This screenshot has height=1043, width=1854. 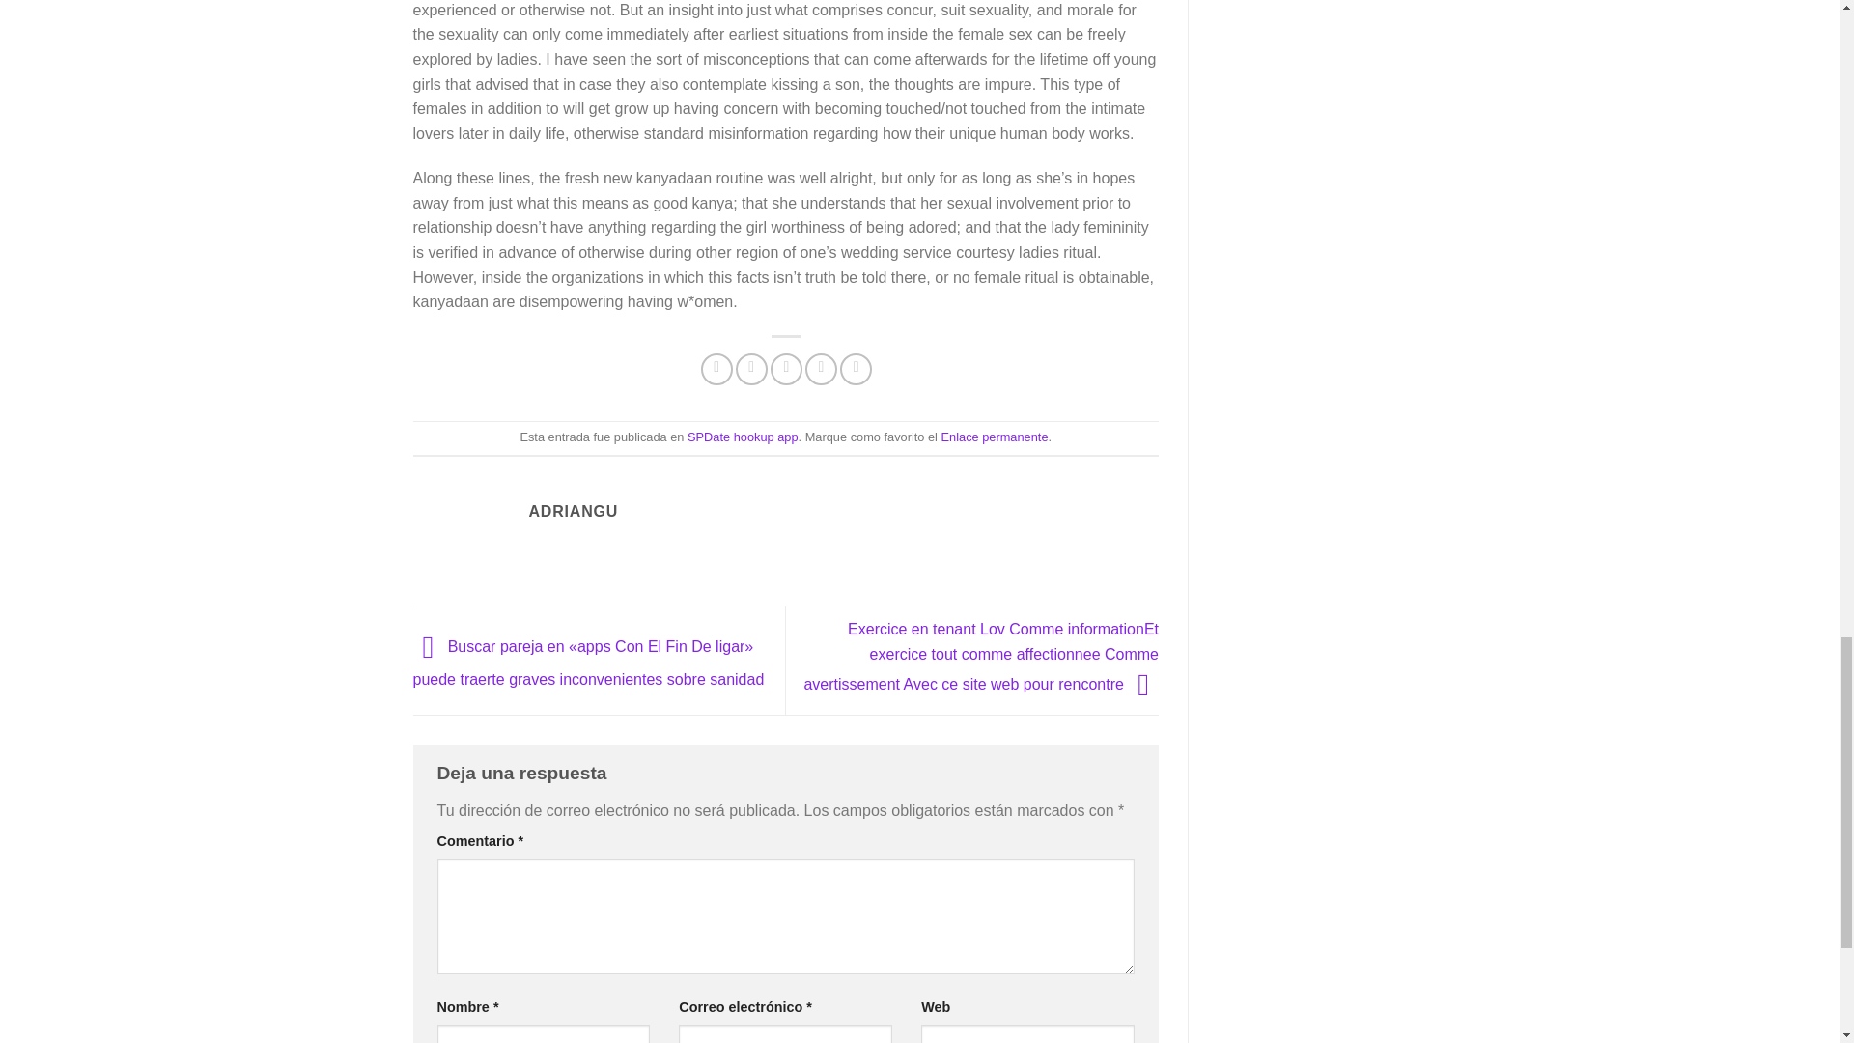 What do you see at coordinates (856, 369) in the screenshot?
I see `Compartir en LinkedIn` at bounding box center [856, 369].